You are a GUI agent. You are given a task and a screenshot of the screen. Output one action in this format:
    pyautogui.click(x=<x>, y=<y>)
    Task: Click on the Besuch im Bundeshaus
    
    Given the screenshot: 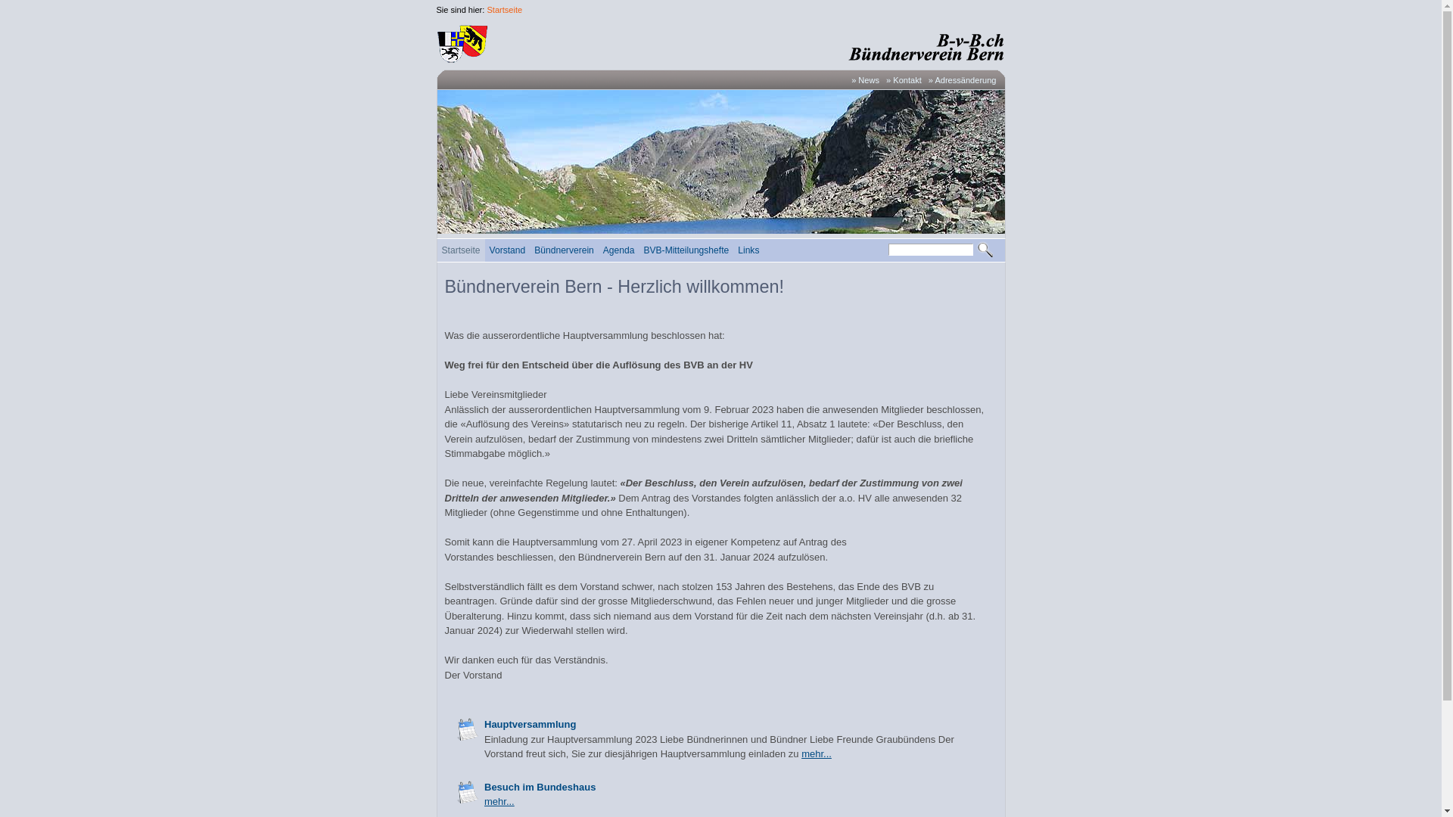 What is the action you would take?
    pyautogui.click(x=468, y=791)
    